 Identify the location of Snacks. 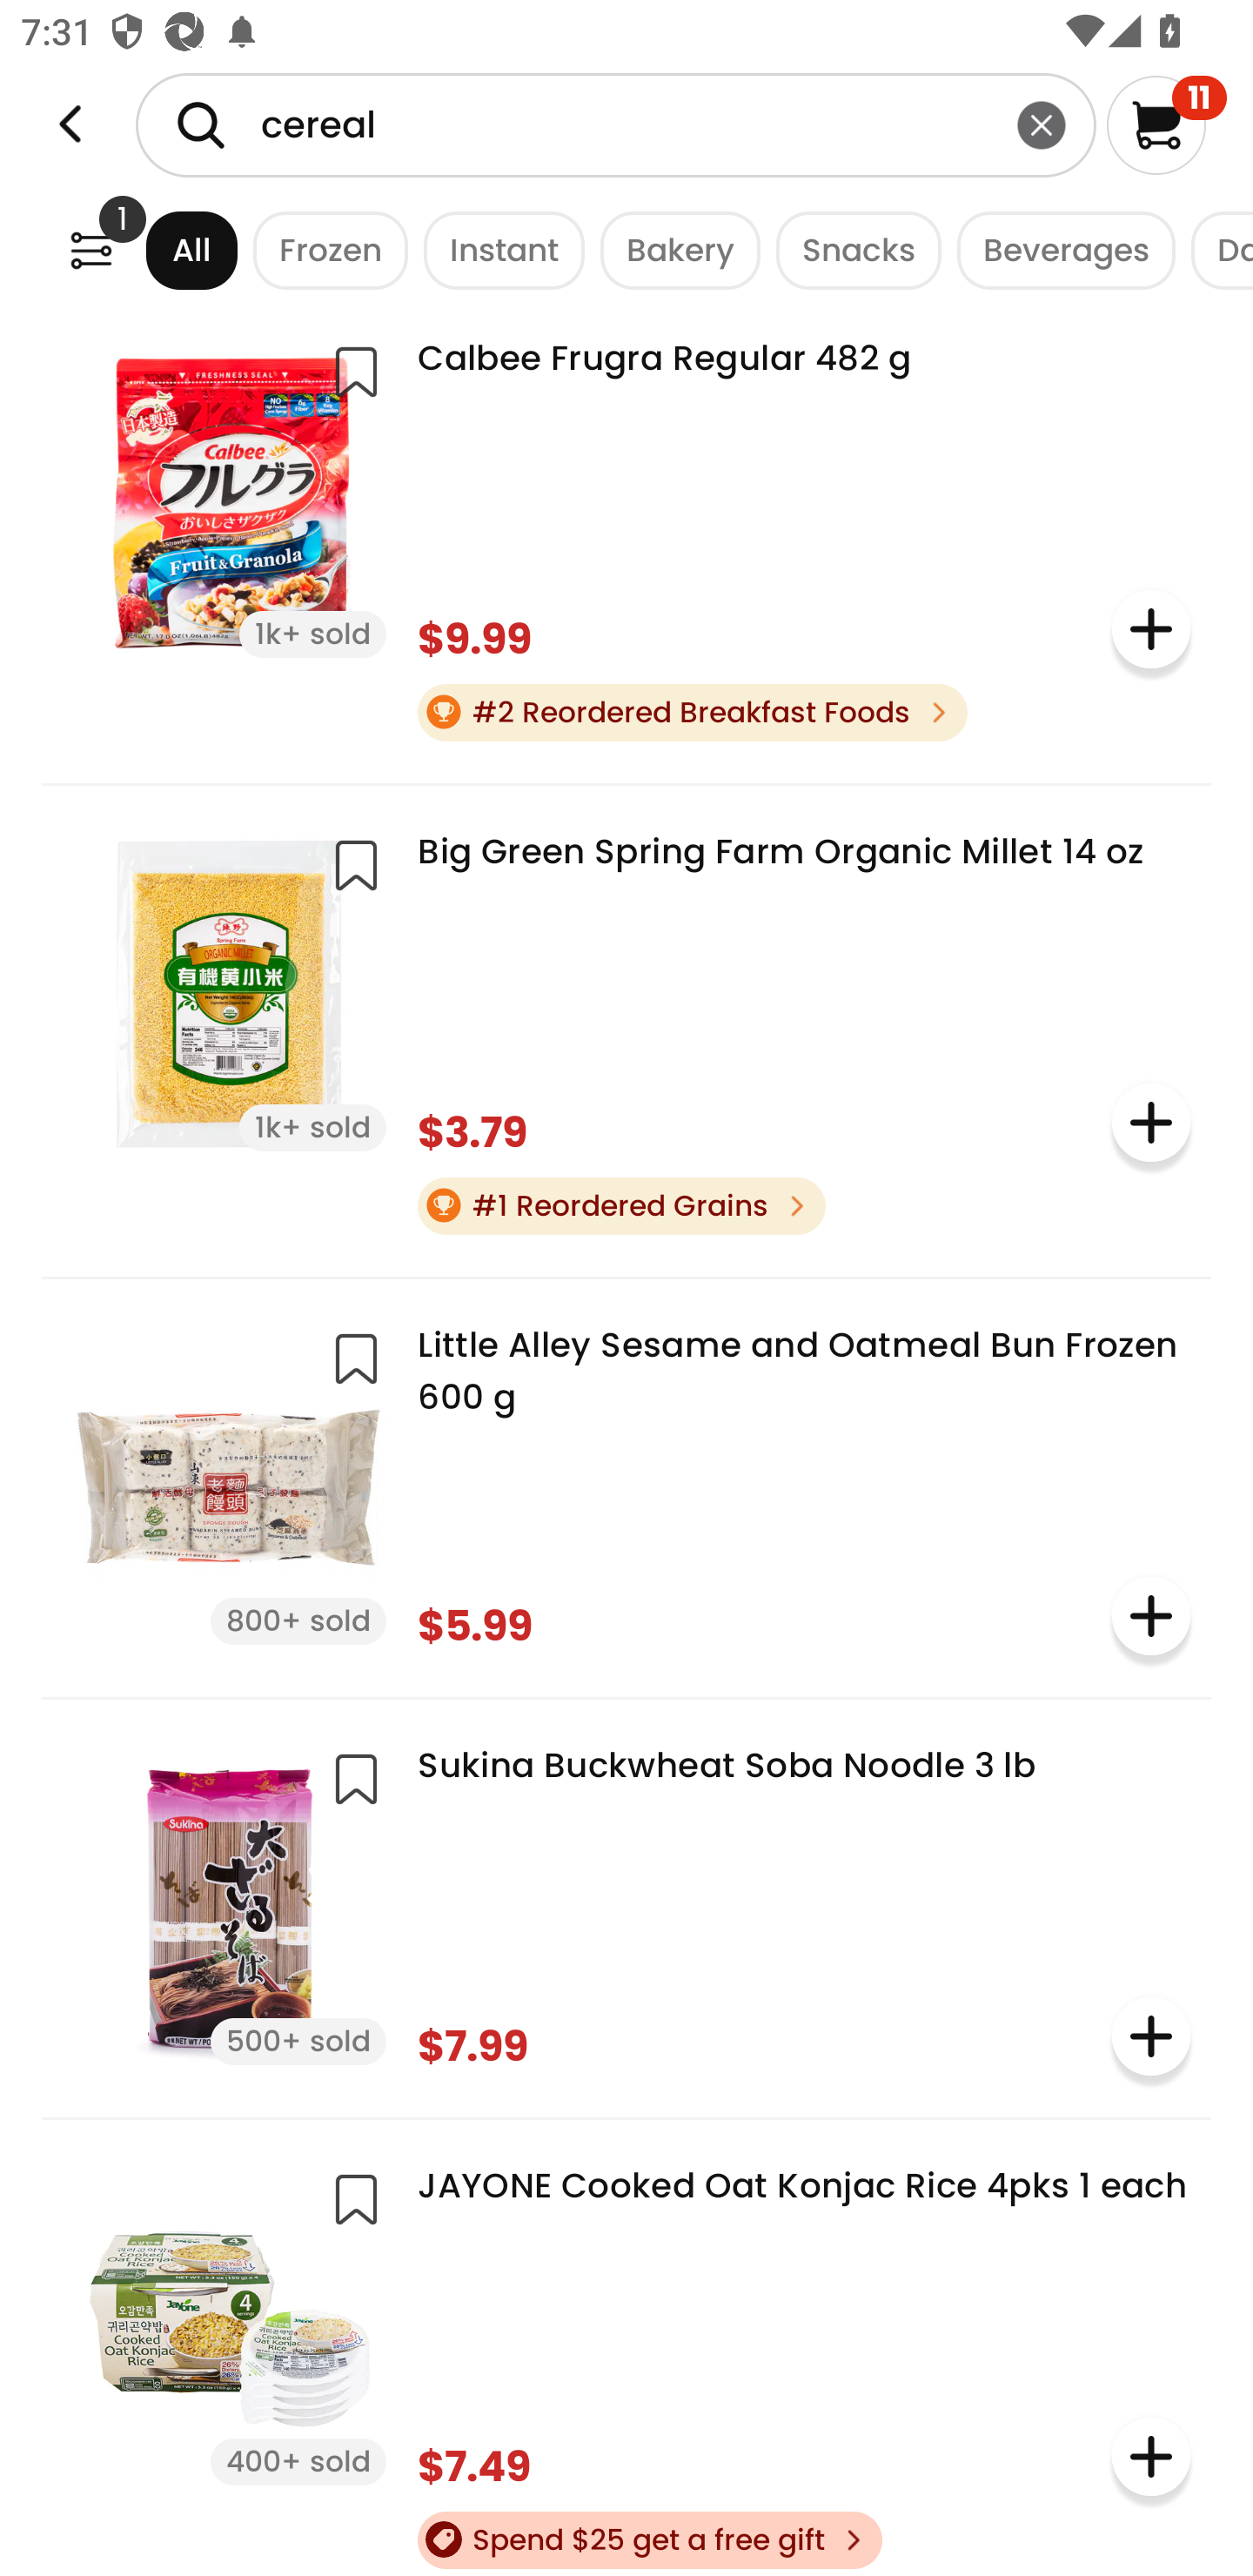
(851, 249).